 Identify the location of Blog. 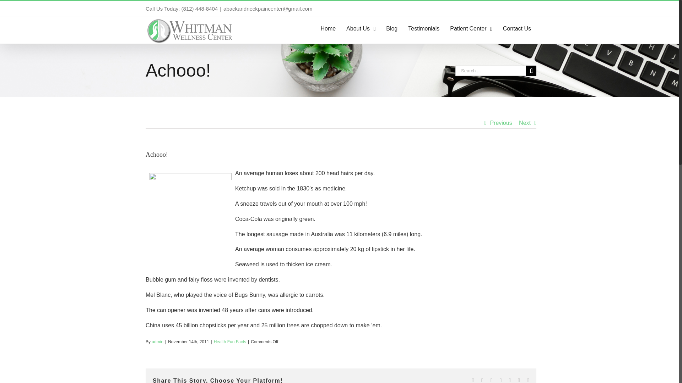
(391, 28).